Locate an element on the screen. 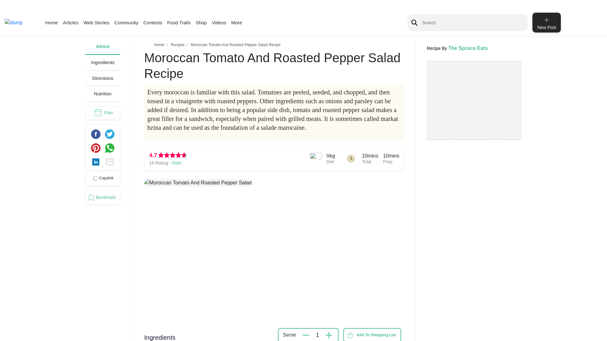 Image resolution: width=607 pixels, height=341 pixels. Community is located at coordinates (126, 22).